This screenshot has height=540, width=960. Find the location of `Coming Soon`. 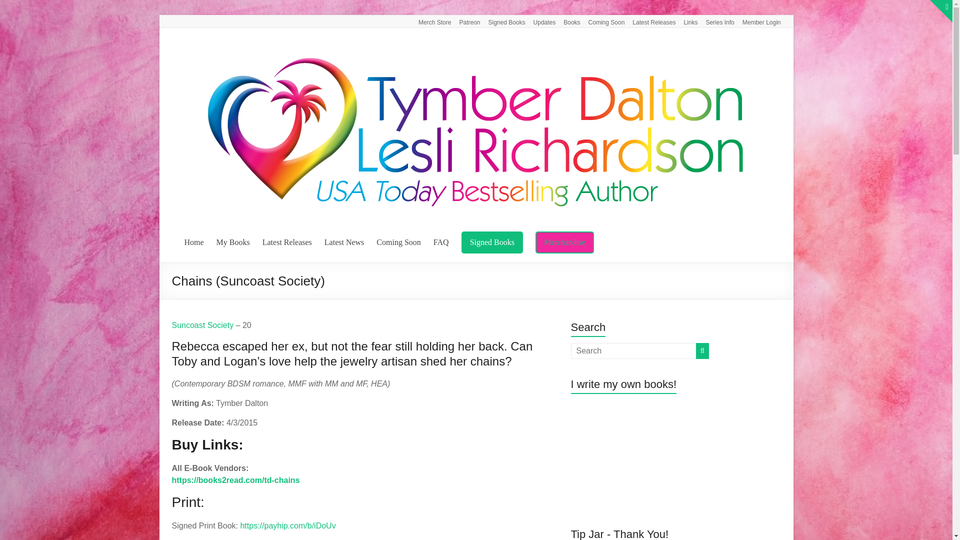

Coming Soon is located at coordinates (398, 242).